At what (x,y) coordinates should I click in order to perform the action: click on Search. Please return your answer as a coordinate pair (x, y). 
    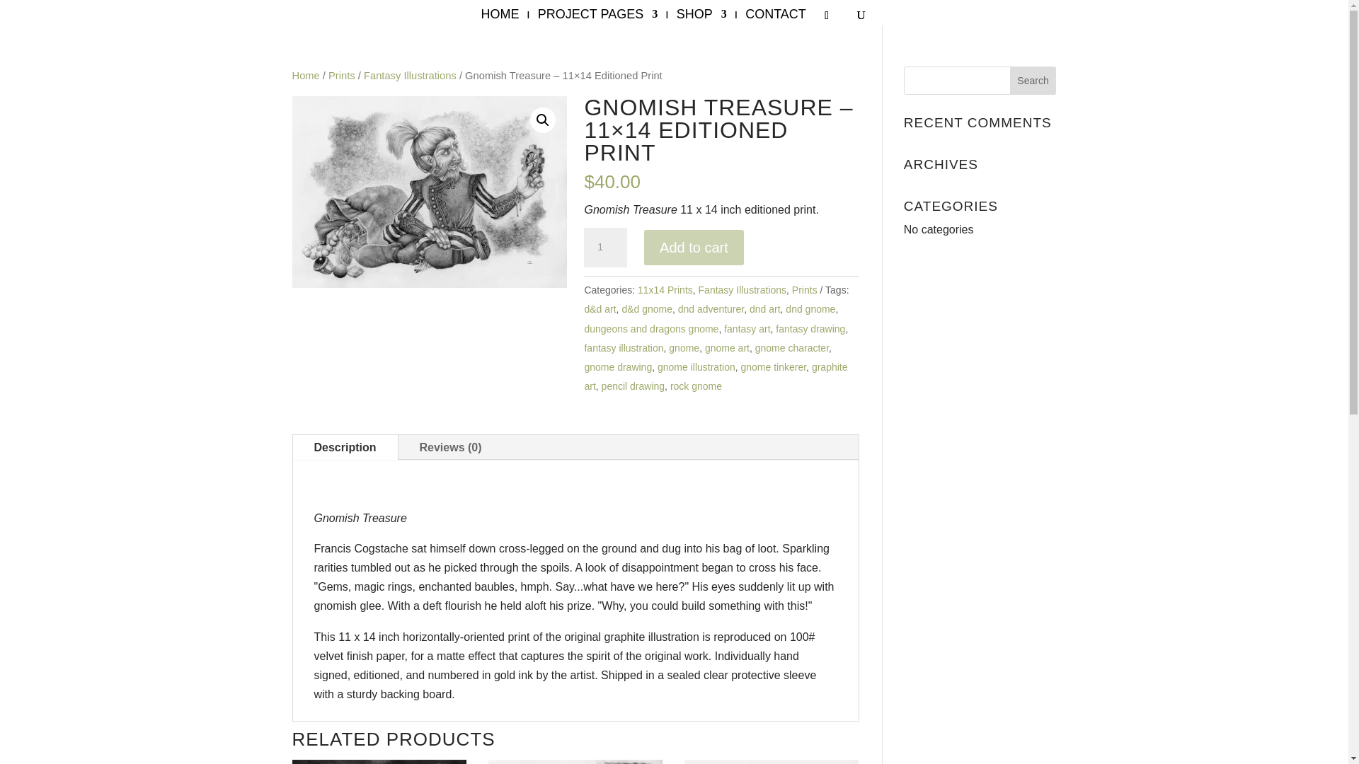
    Looking at the image, I should click on (1033, 80).